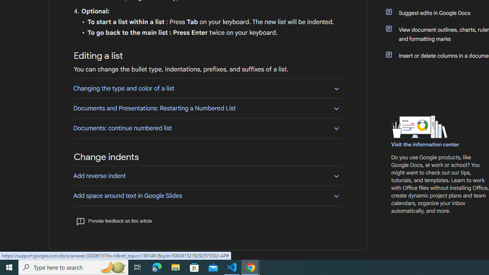 The image size is (489, 275). Describe the element at coordinates (207, 196) in the screenshot. I see `Add space around text in Google Slides` at that location.